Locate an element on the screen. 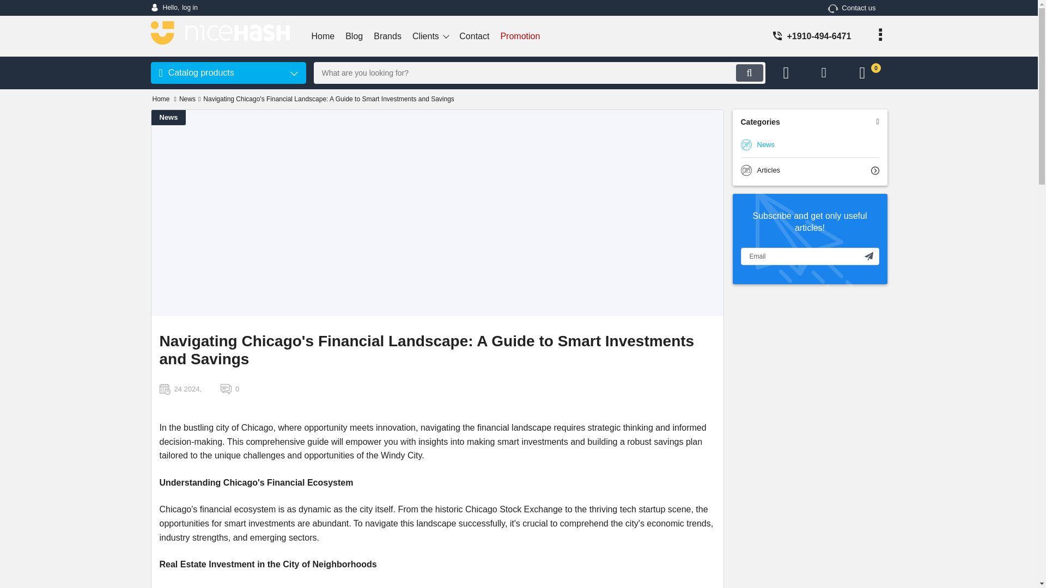 This screenshot has width=1046, height=588. log in is located at coordinates (174, 8).